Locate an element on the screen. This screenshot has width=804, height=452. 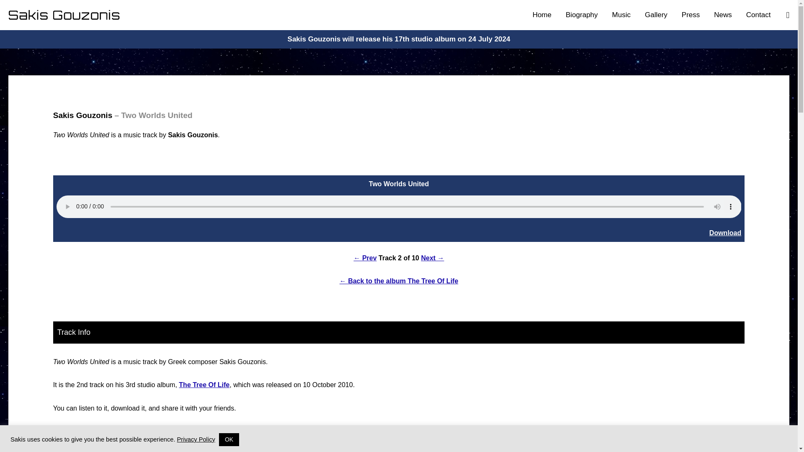
The Tree Of Life is located at coordinates (204, 385).